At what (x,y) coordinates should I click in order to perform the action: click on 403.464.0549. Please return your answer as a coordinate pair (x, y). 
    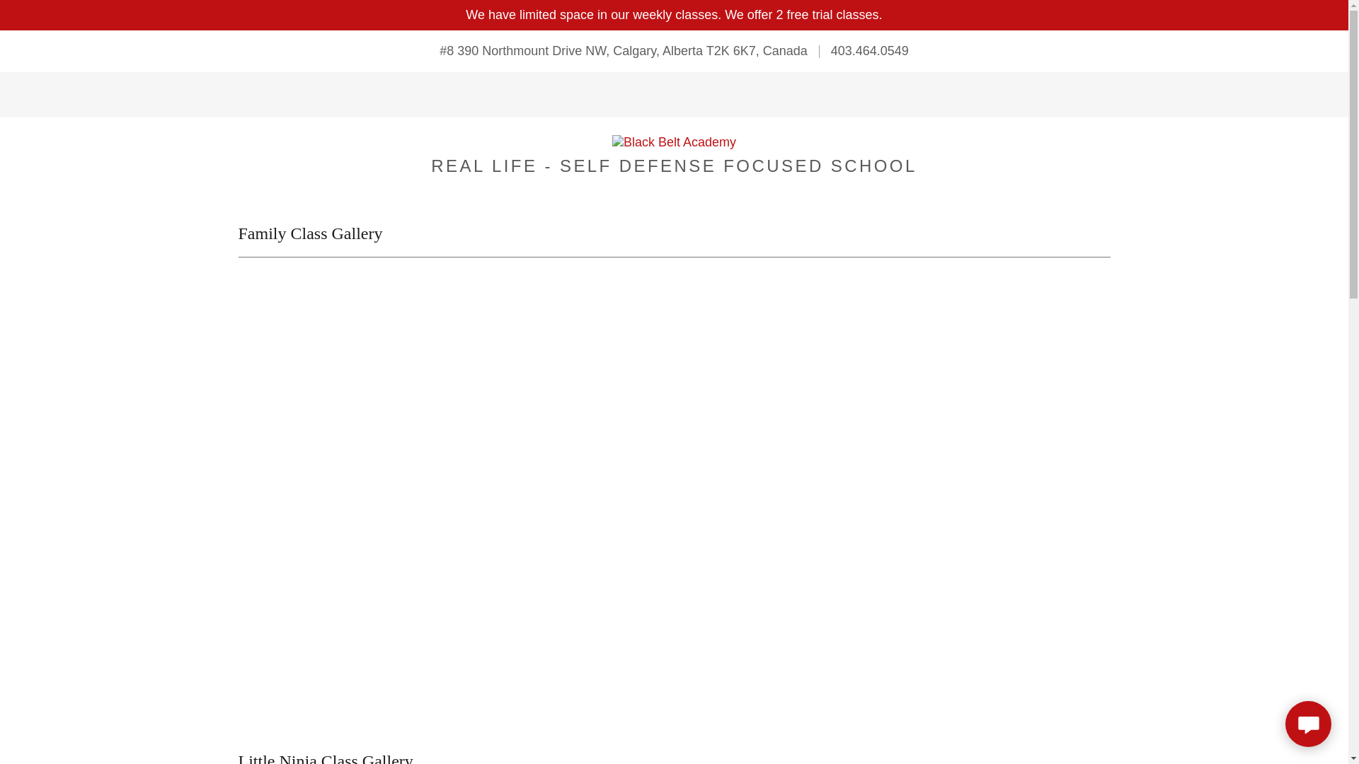
    Looking at the image, I should click on (870, 51).